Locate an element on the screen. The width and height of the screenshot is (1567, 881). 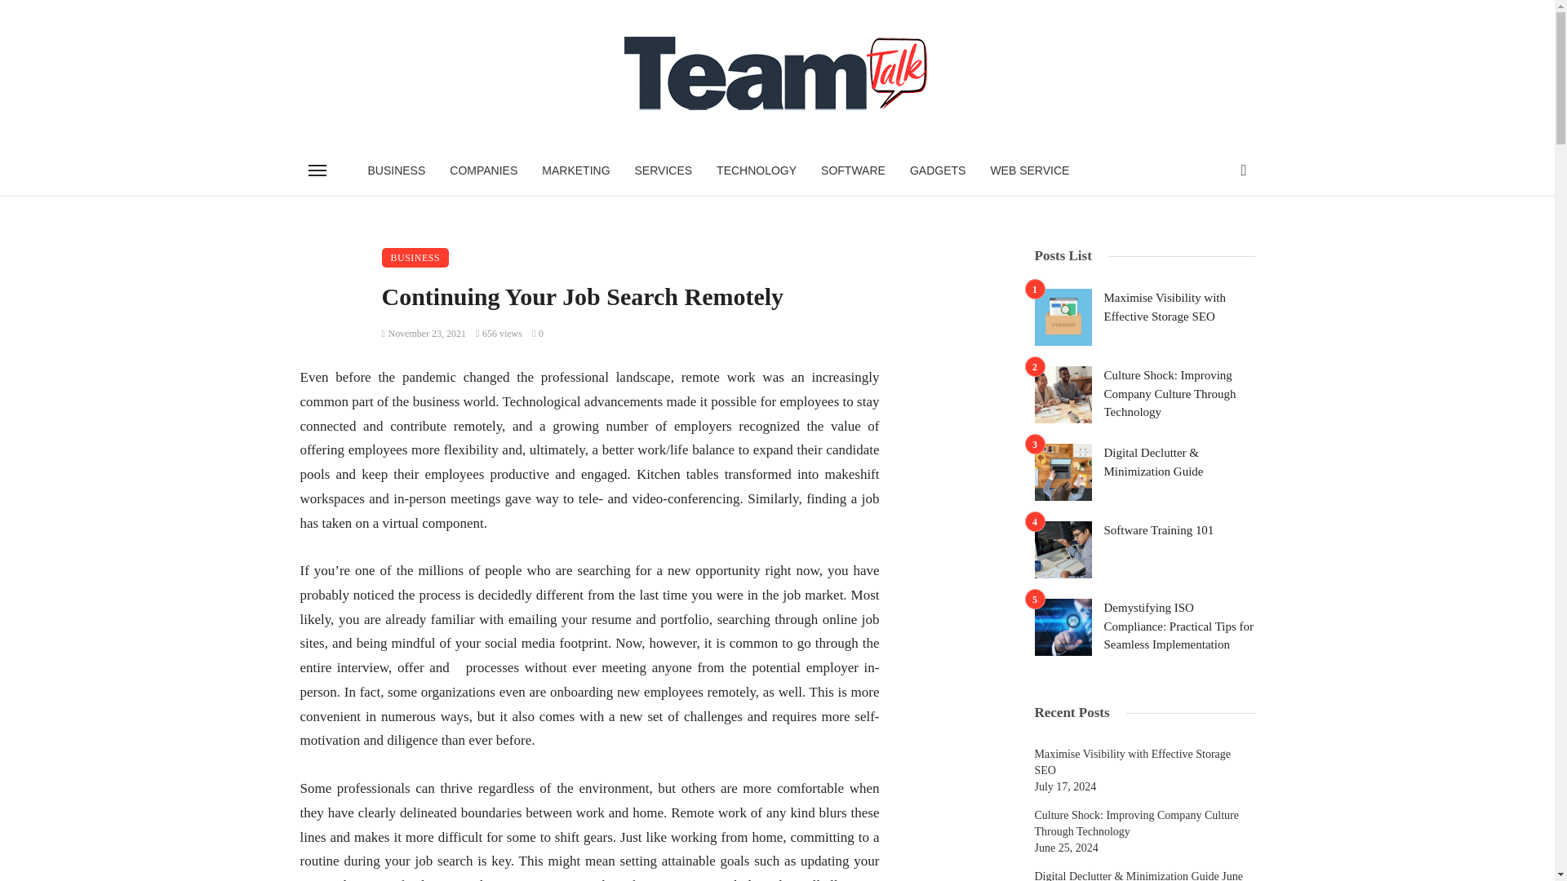
WEB SERVICE is located at coordinates (1029, 170).